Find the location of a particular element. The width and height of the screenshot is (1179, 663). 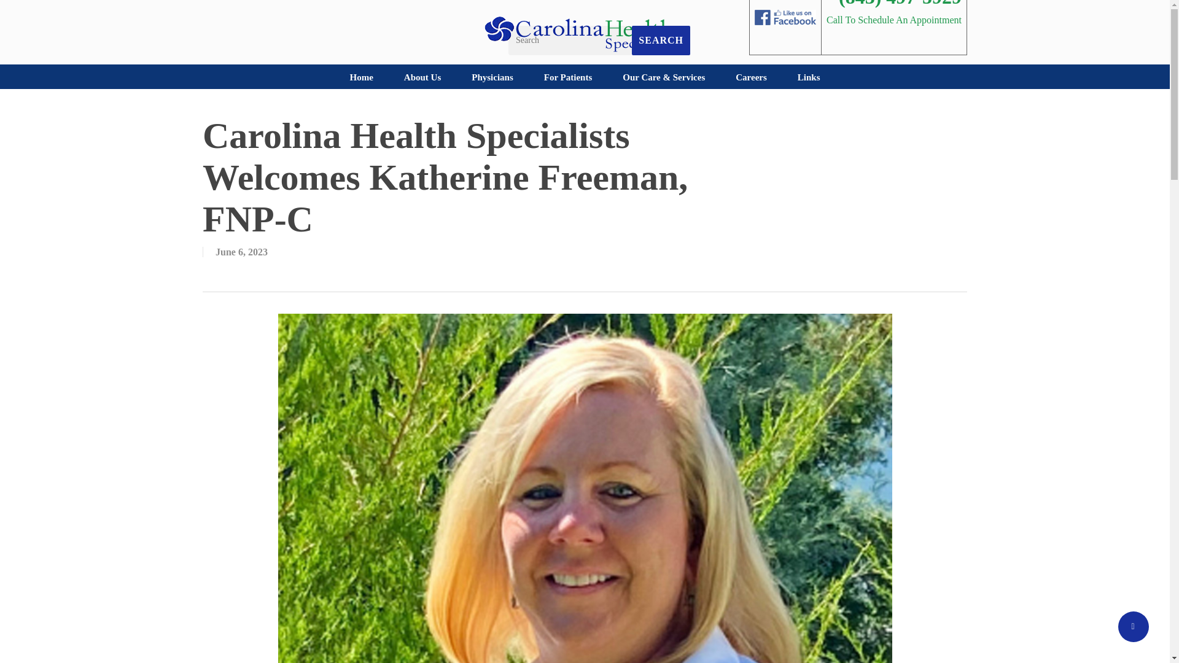

Careers is located at coordinates (752, 77).